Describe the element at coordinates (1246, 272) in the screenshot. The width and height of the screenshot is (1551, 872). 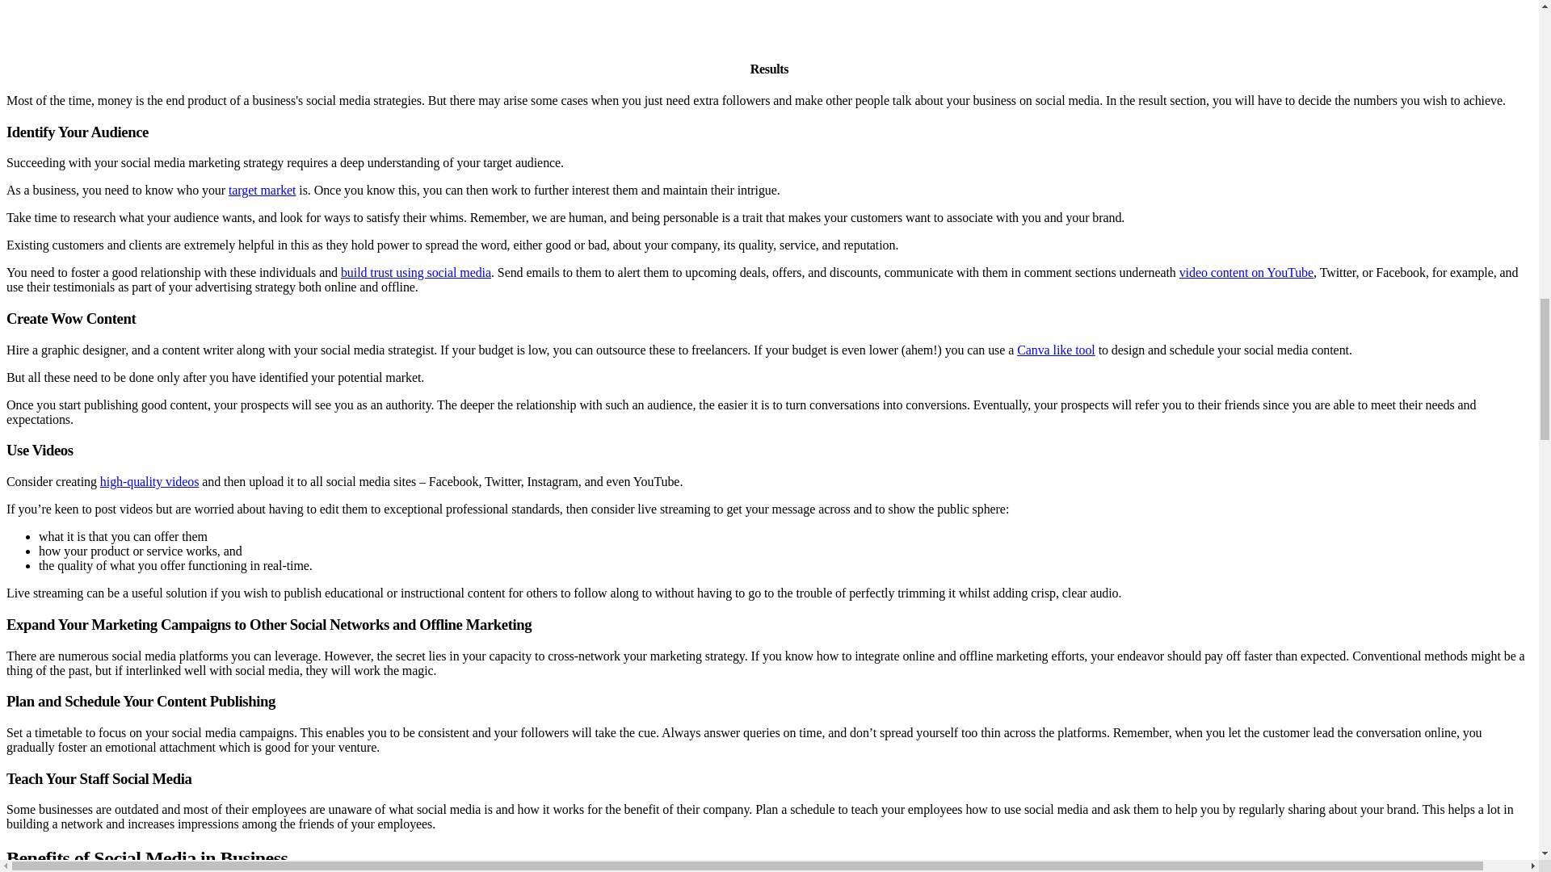
I see `video content on YouTube` at that location.